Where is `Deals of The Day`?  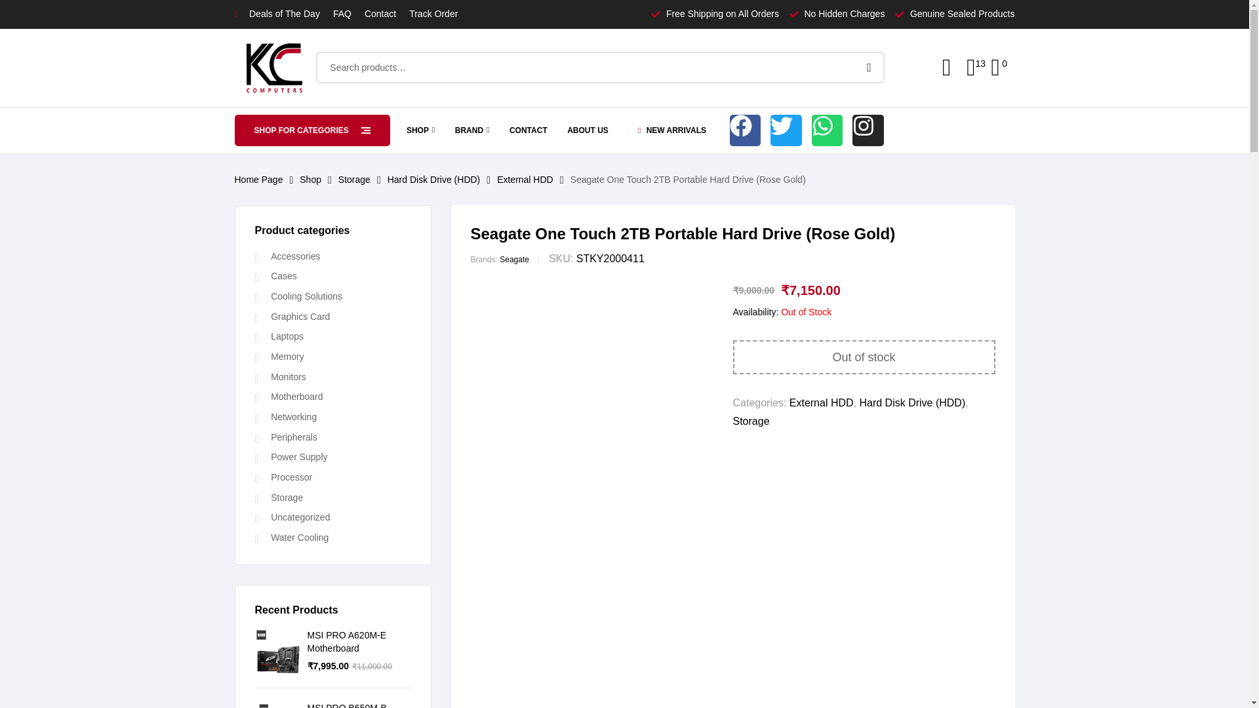 Deals of The Day is located at coordinates (277, 14).